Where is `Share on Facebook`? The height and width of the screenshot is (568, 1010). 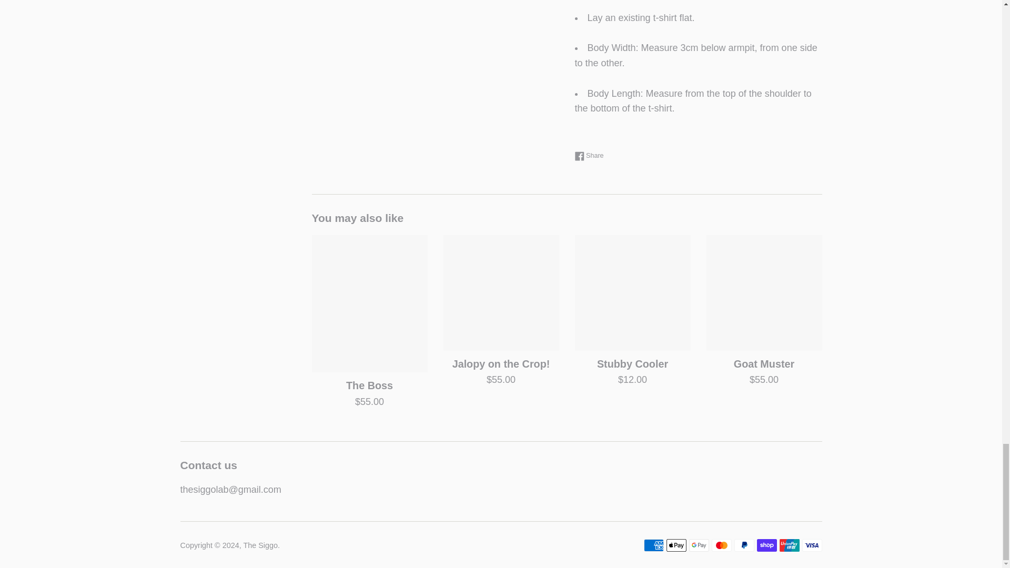
Share on Facebook is located at coordinates (589, 156).